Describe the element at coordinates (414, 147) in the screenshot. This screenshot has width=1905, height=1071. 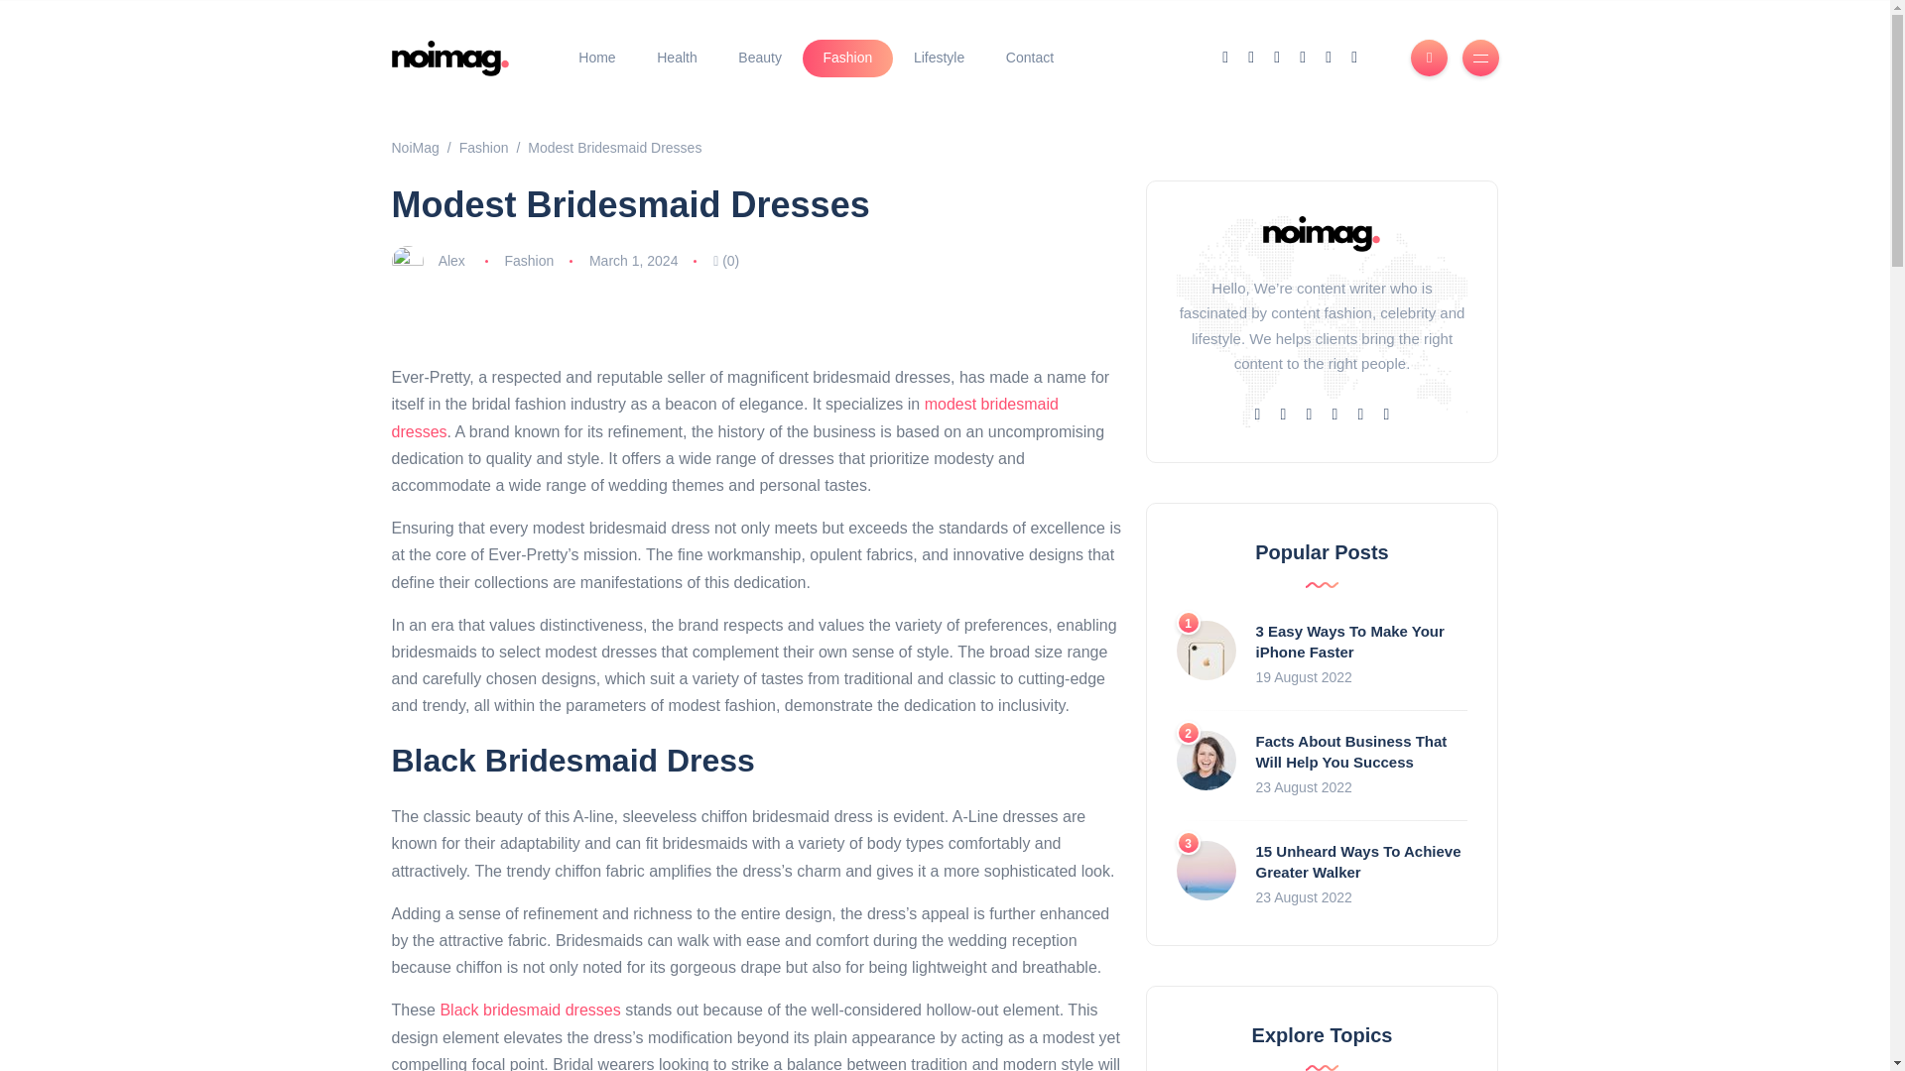
I see `Go to NoiMag.` at that location.